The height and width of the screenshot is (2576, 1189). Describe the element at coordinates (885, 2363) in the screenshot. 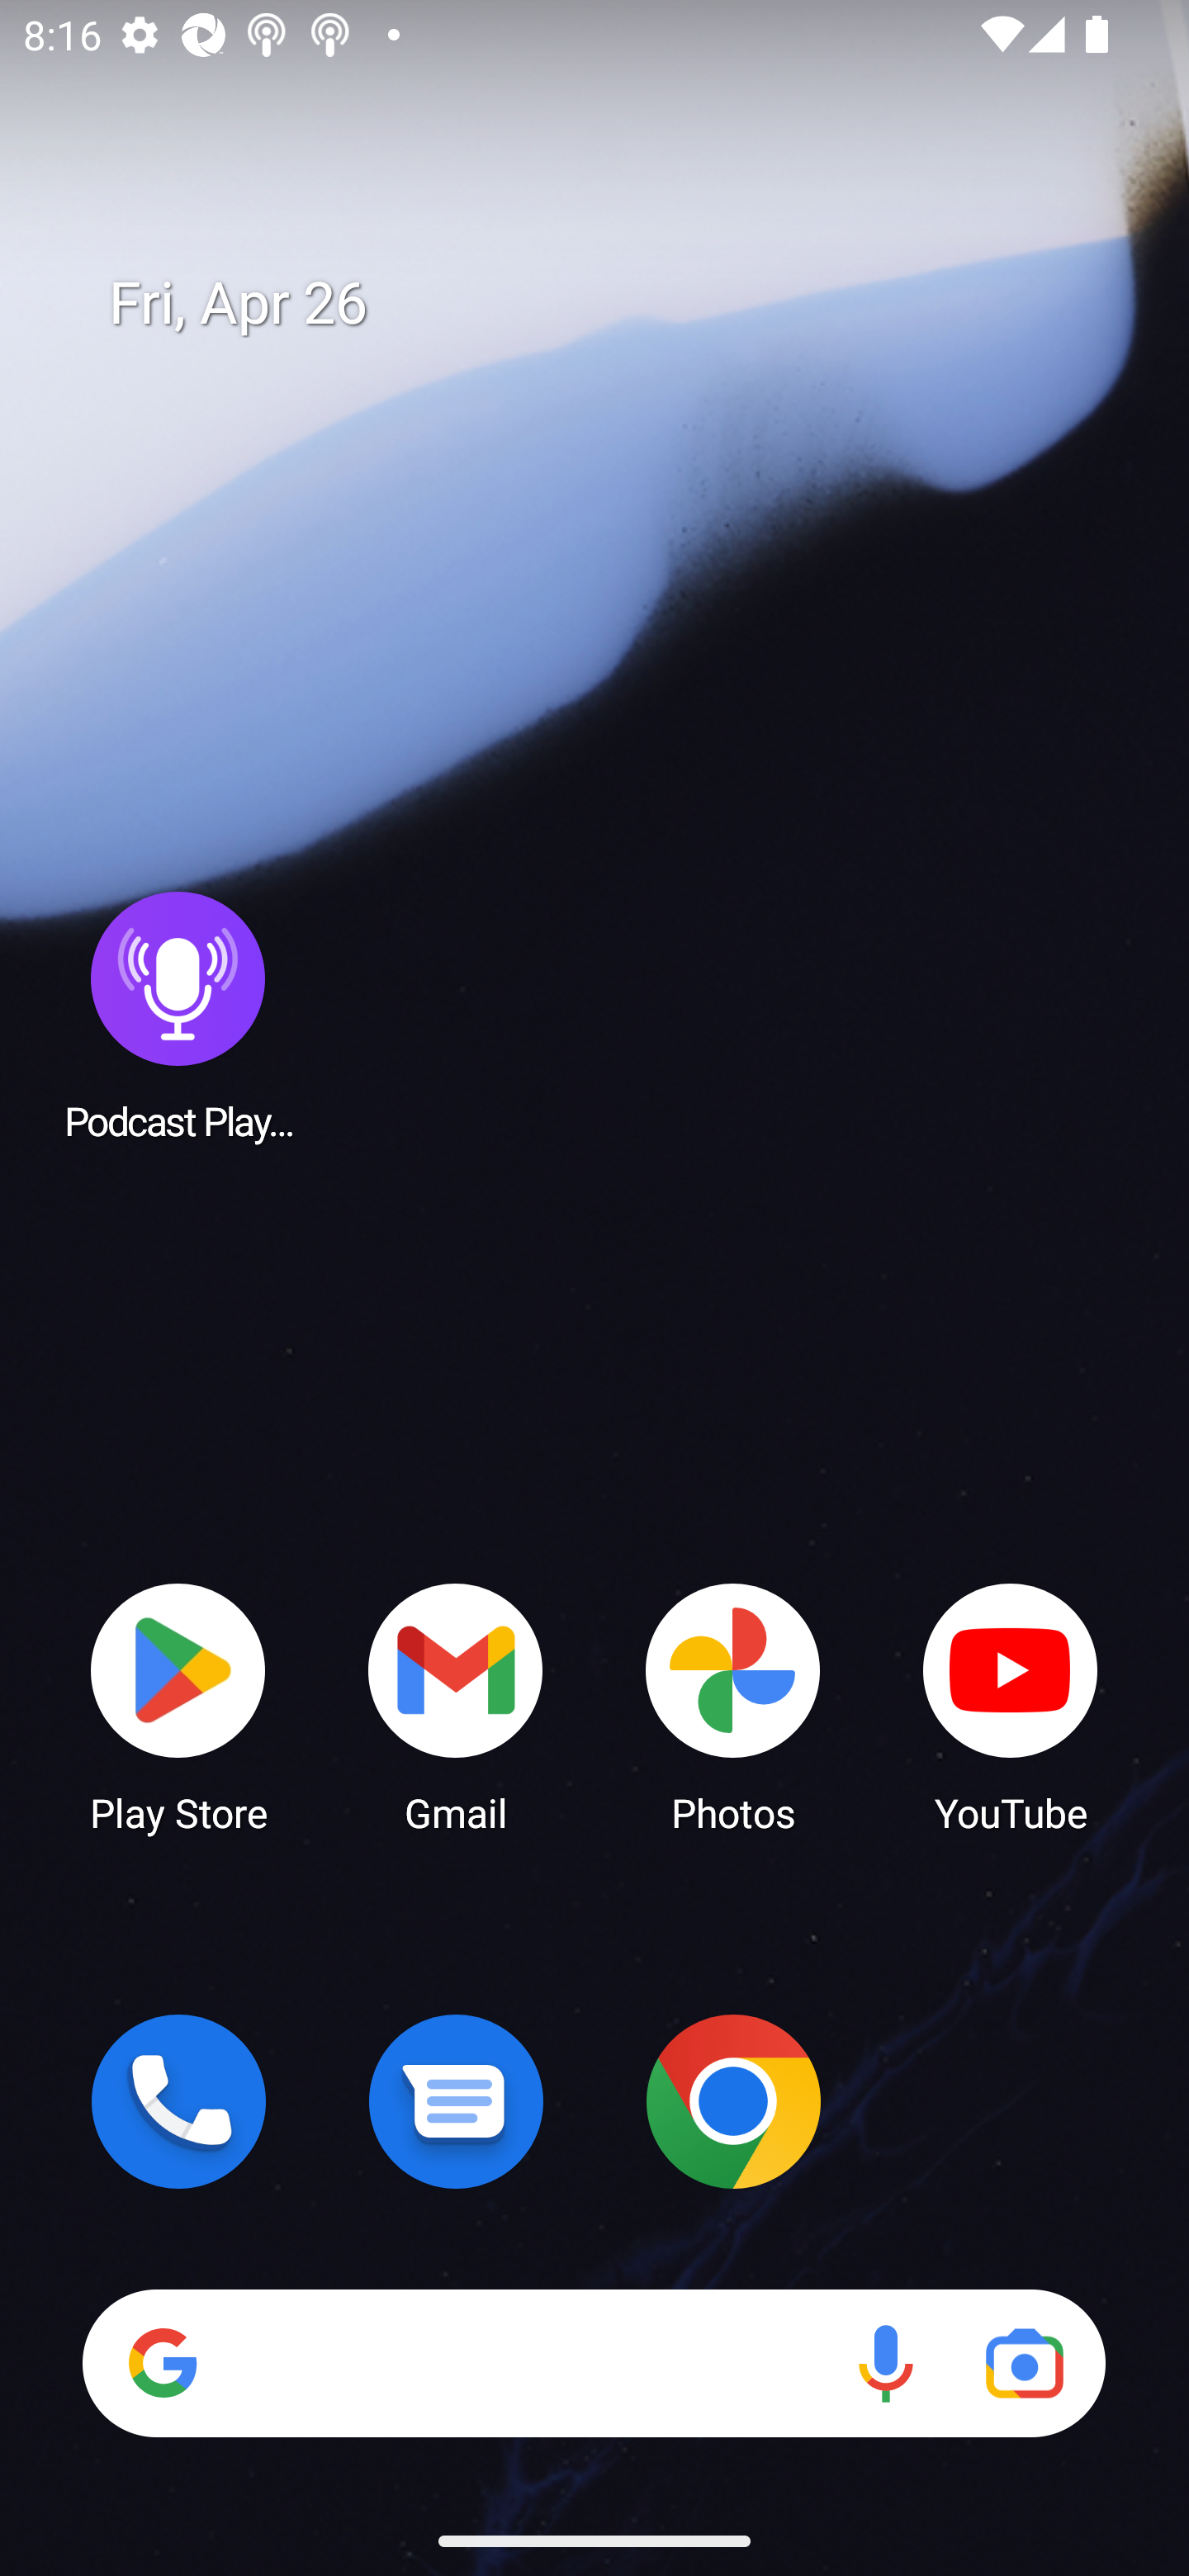

I see `Voice search` at that location.